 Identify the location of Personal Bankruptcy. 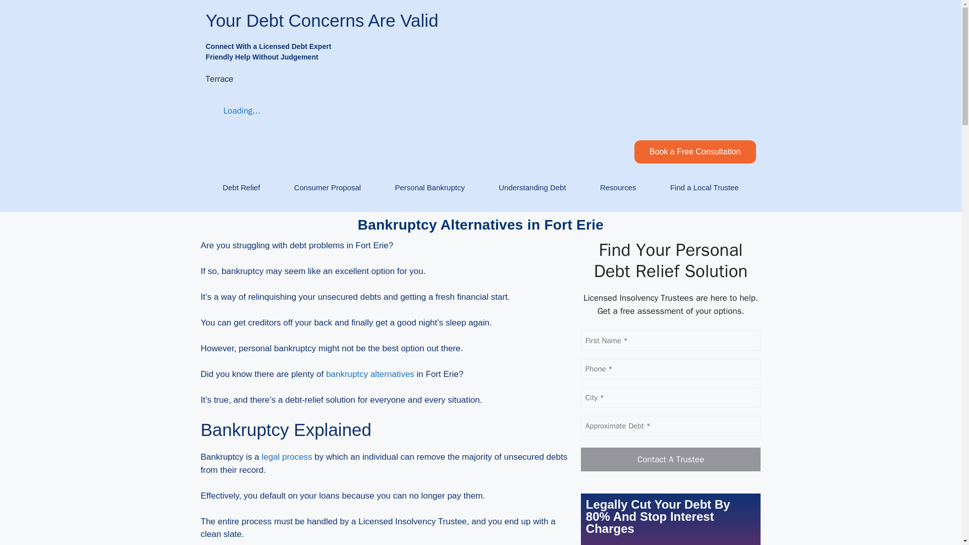
(429, 188).